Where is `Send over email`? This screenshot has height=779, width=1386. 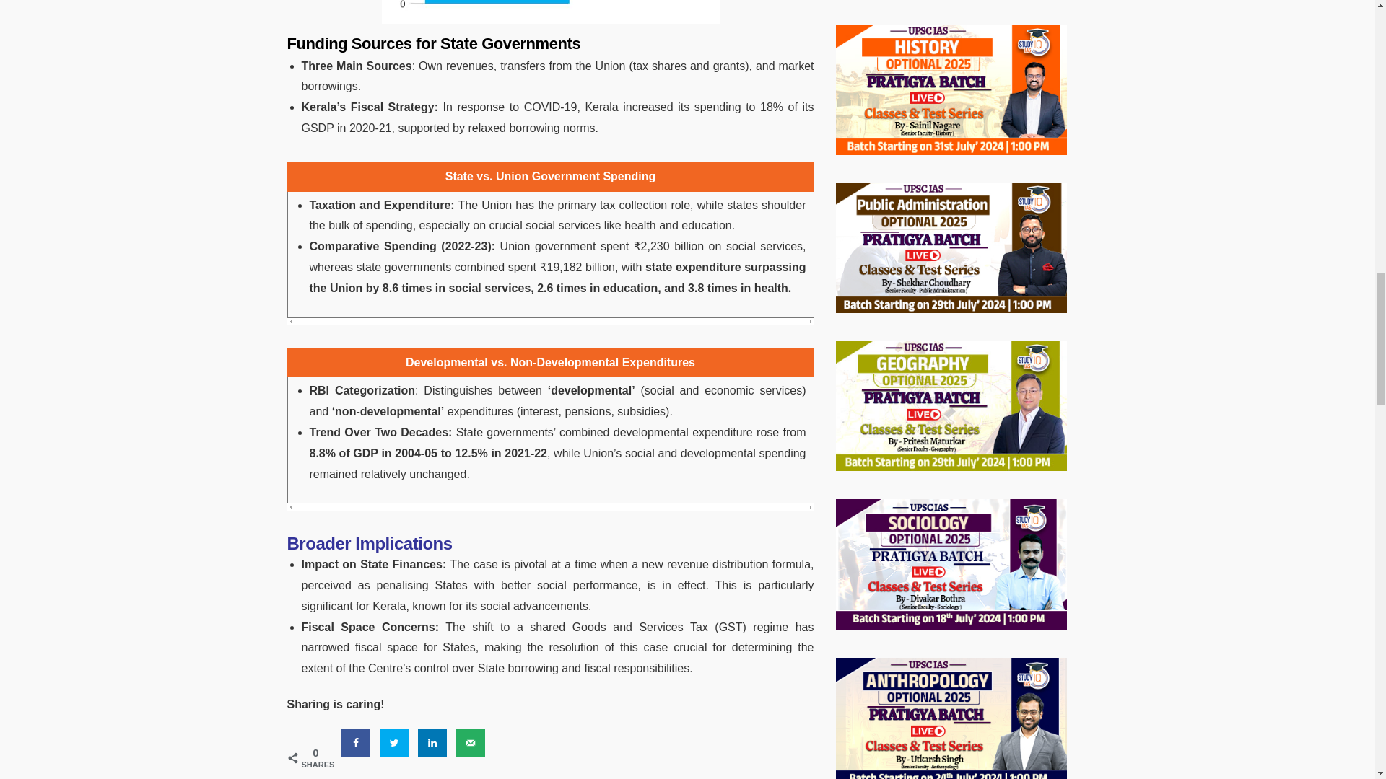
Send over email is located at coordinates (471, 742).